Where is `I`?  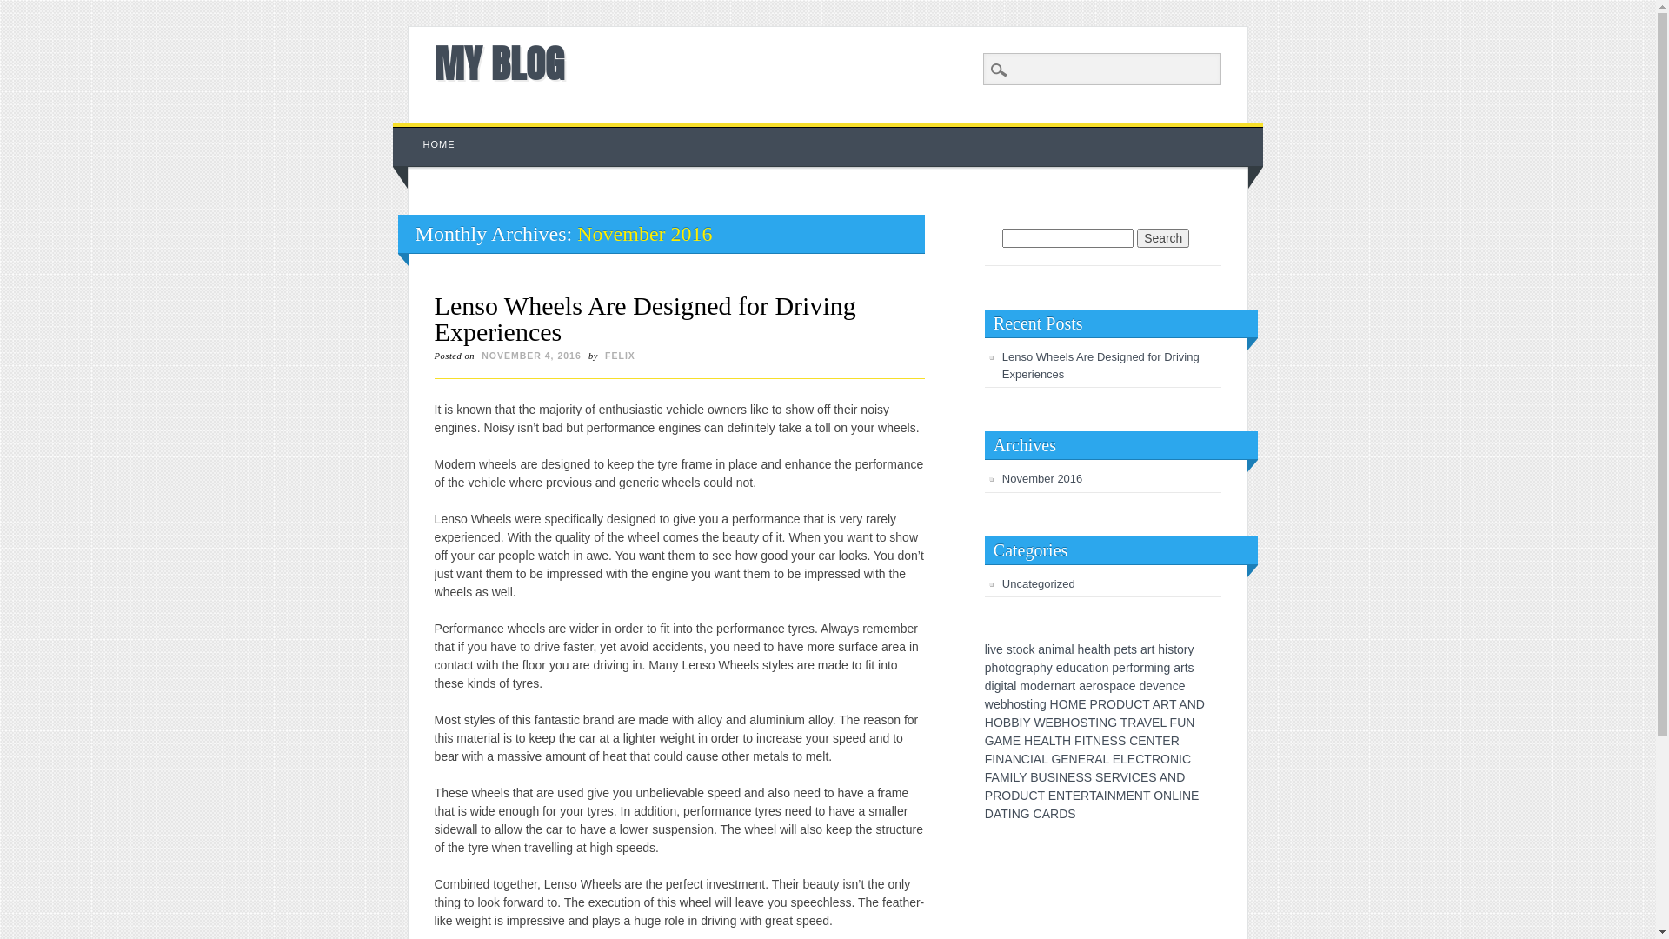 I is located at coordinates (1180, 759).